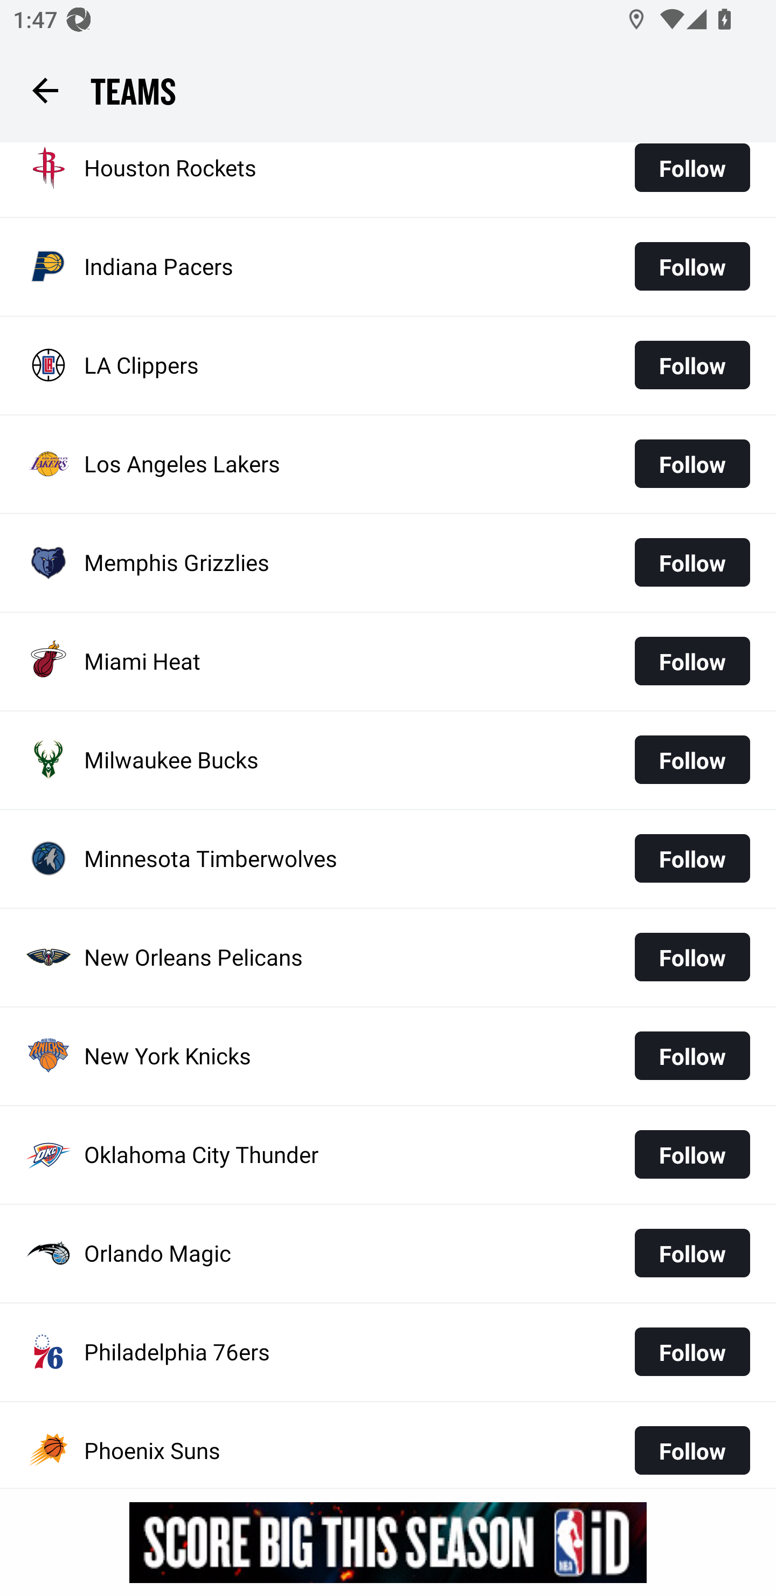 The image size is (776, 1596). Describe the element at coordinates (388, 958) in the screenshot. I see `New Orleans Pelicans Follow` at that location.